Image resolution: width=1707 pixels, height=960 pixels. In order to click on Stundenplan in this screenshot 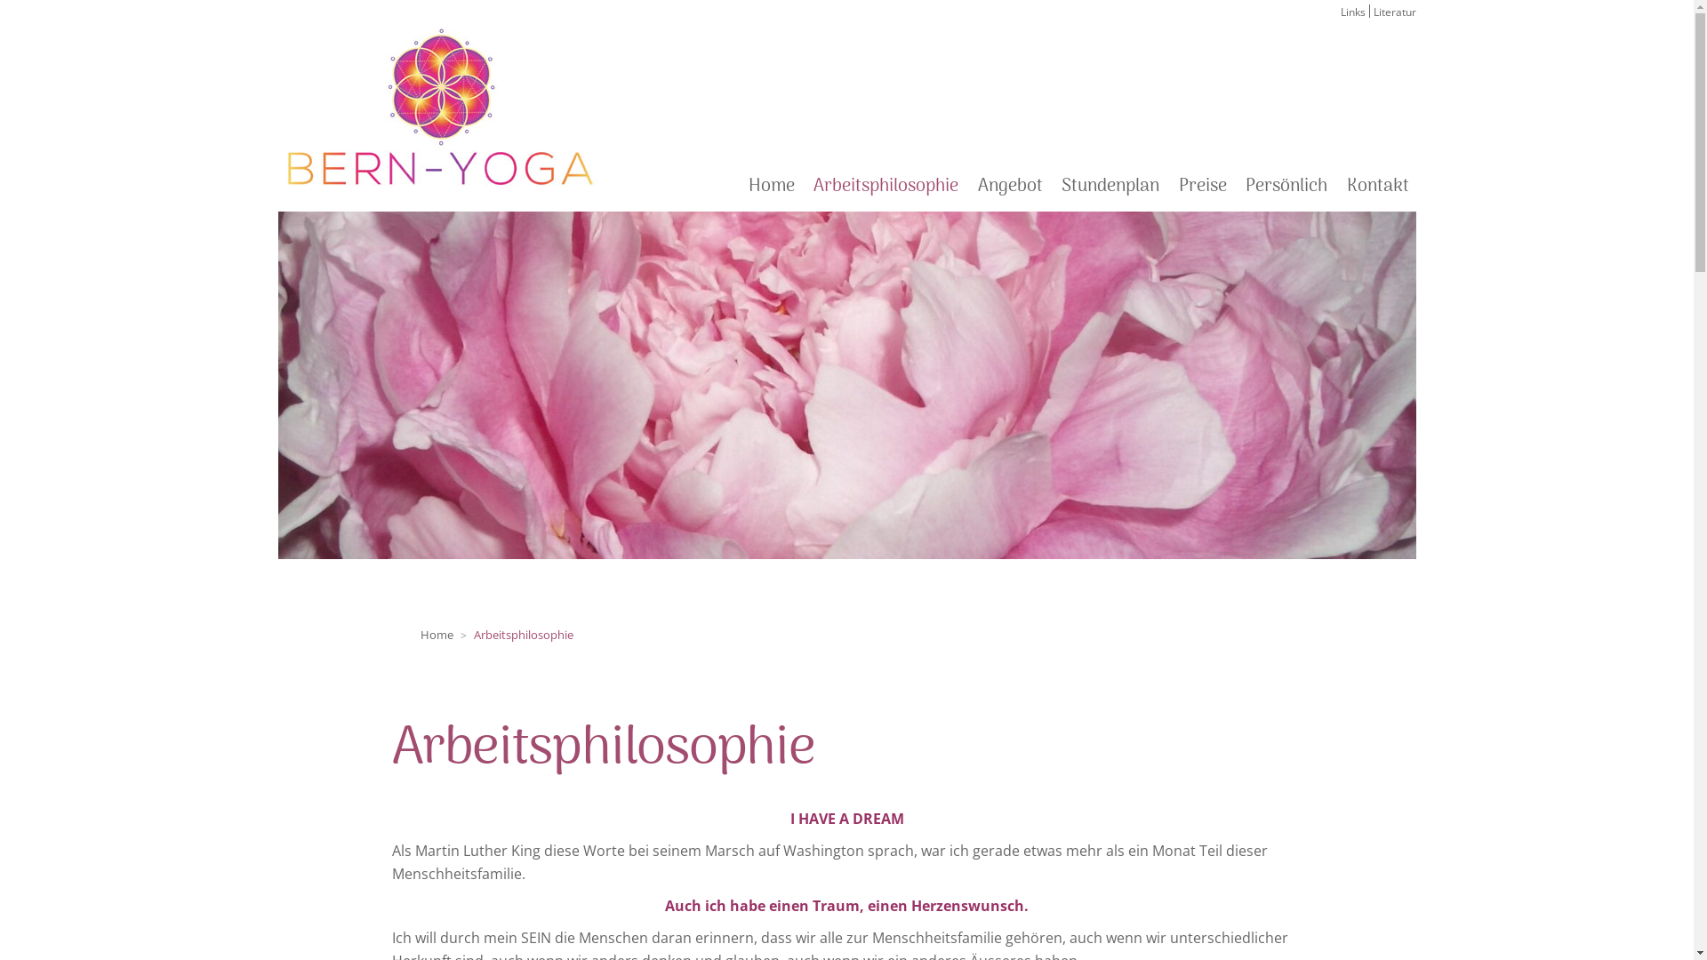, I will do `click(1110, 187)`.